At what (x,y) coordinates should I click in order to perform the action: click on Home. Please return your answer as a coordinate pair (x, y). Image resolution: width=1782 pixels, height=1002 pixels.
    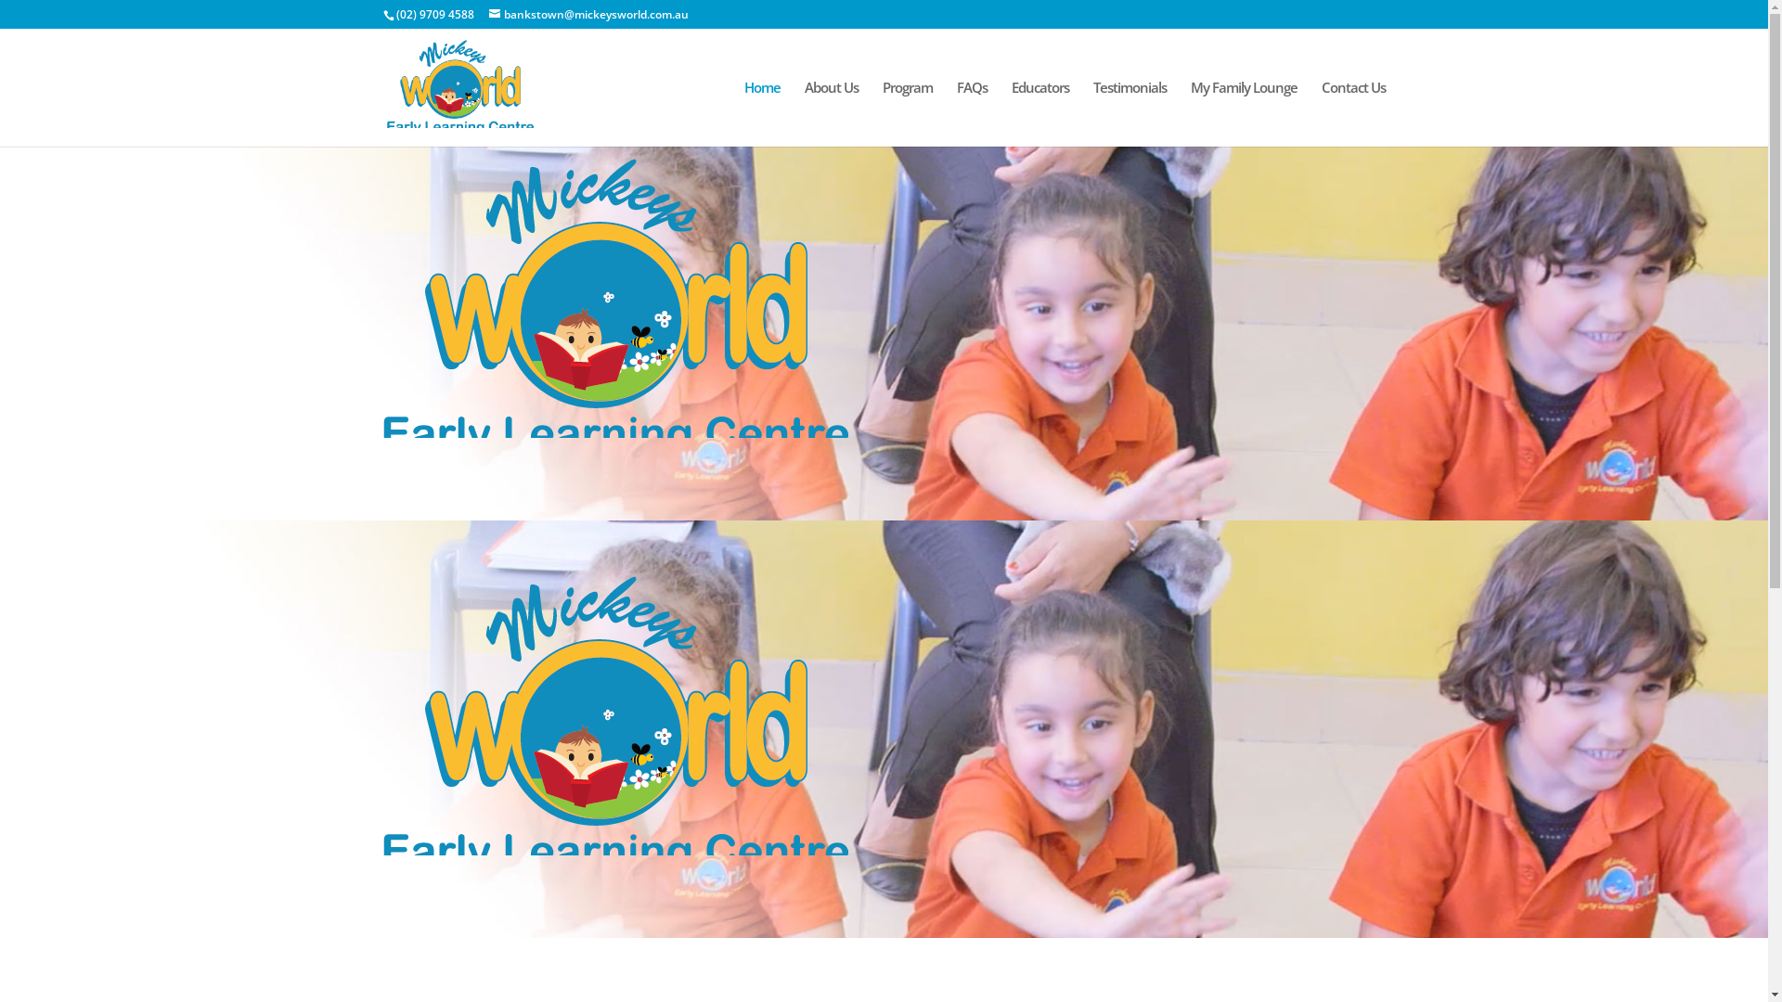
    Looking at the image, I should click on (763, 113).